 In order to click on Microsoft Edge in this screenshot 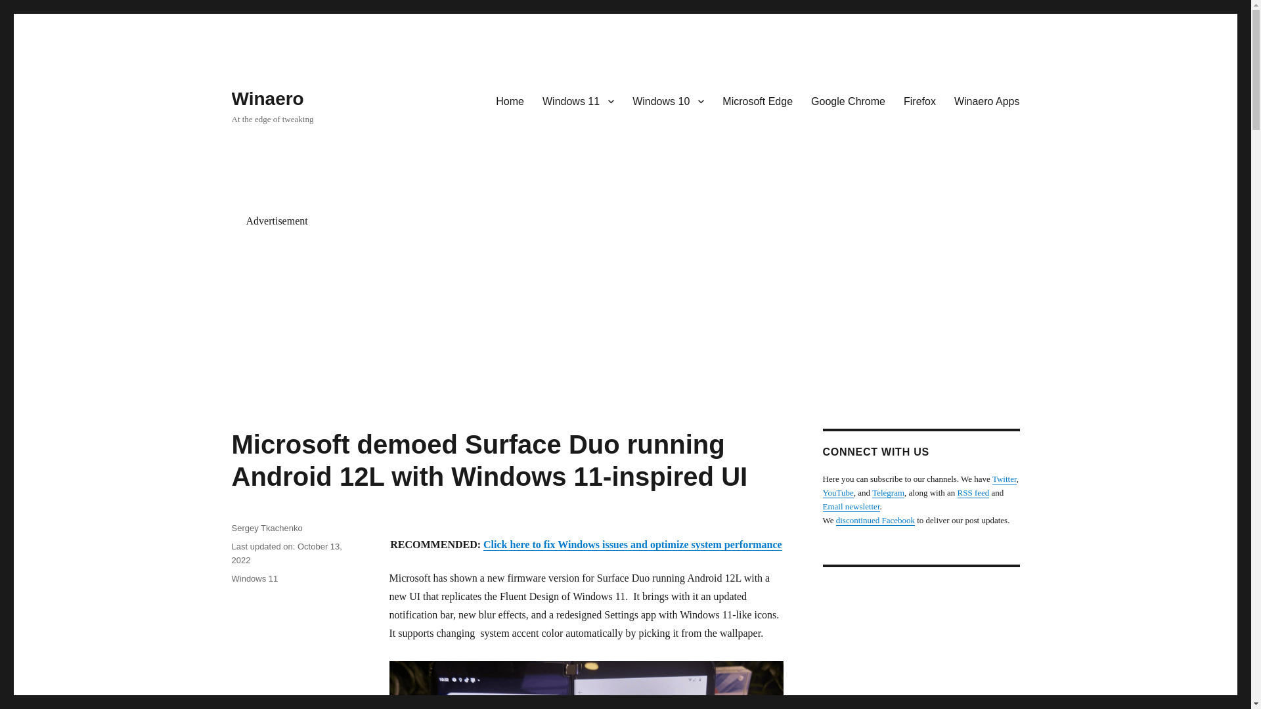, I will do `click(758, 100)`.